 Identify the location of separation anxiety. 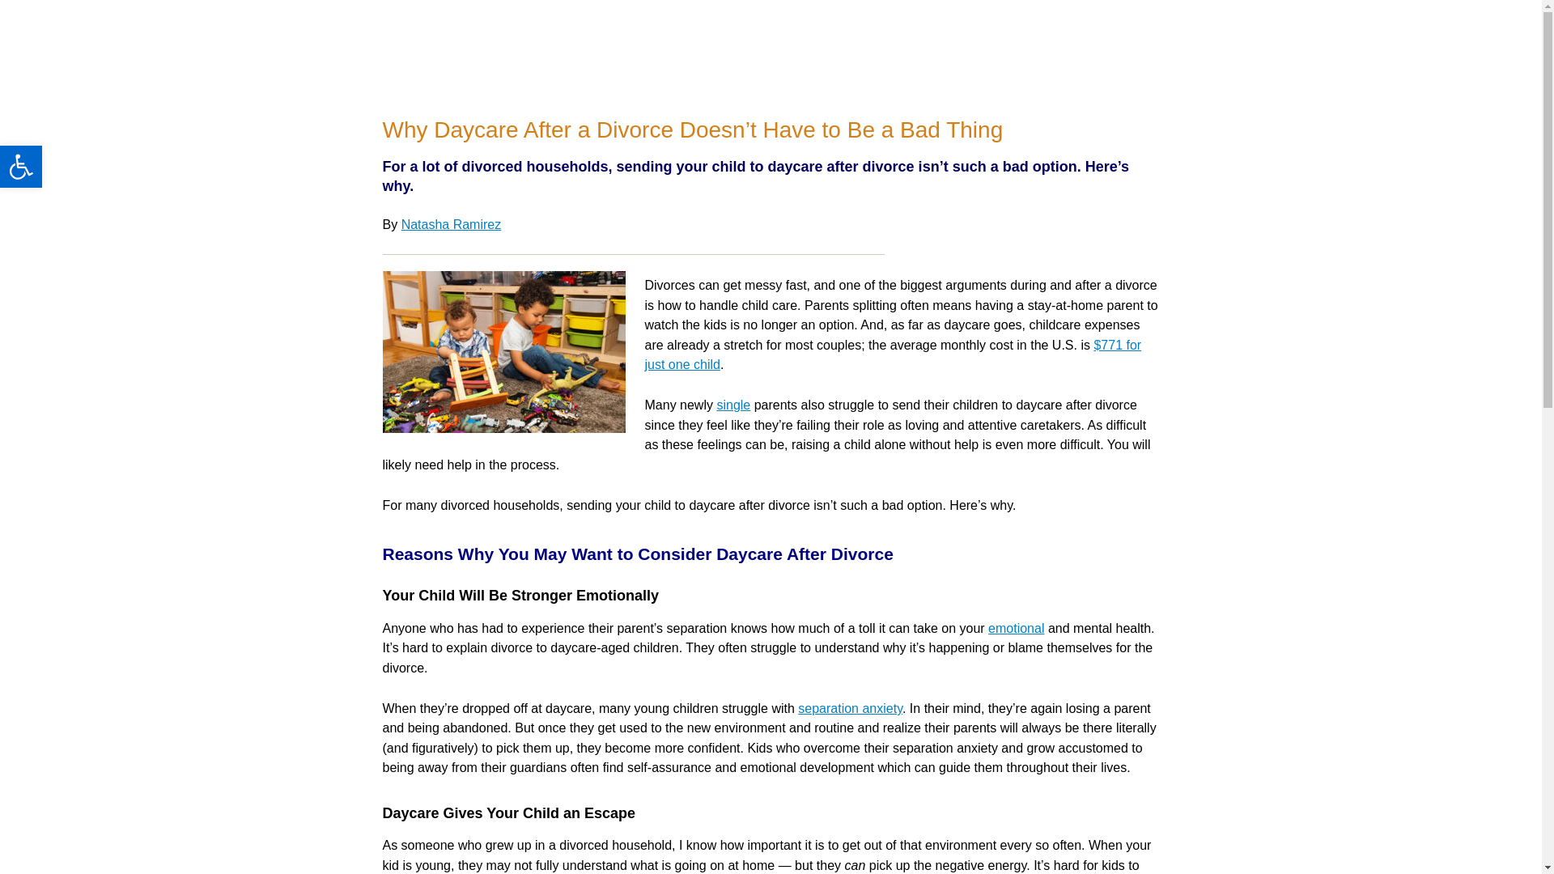
(850, 709).